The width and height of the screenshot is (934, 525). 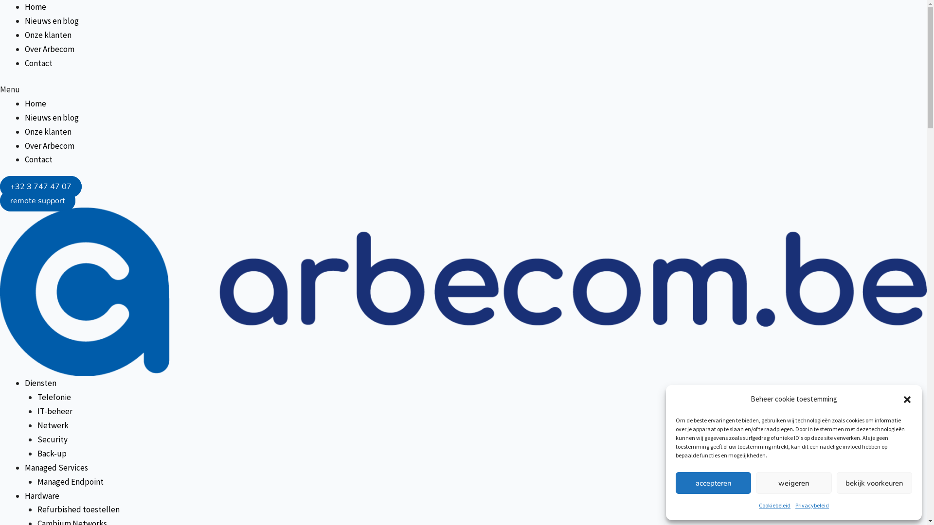 I want to click on Telefonie, so click(x=54, y=397).